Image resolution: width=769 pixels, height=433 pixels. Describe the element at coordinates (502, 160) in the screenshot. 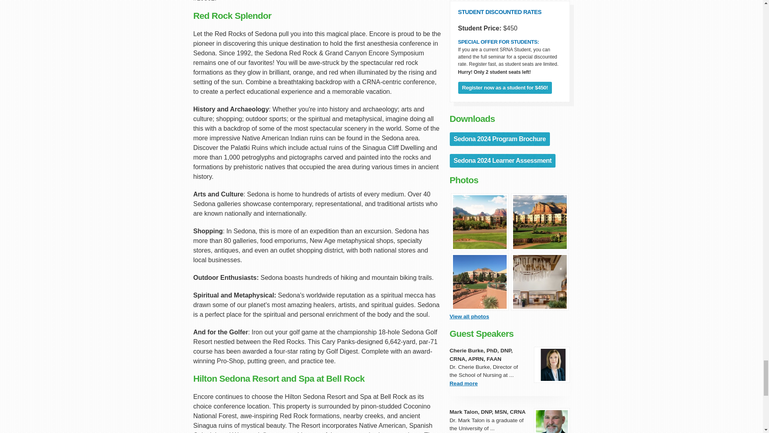

I see `Sedona 2024 Learner Assessment` at that location.